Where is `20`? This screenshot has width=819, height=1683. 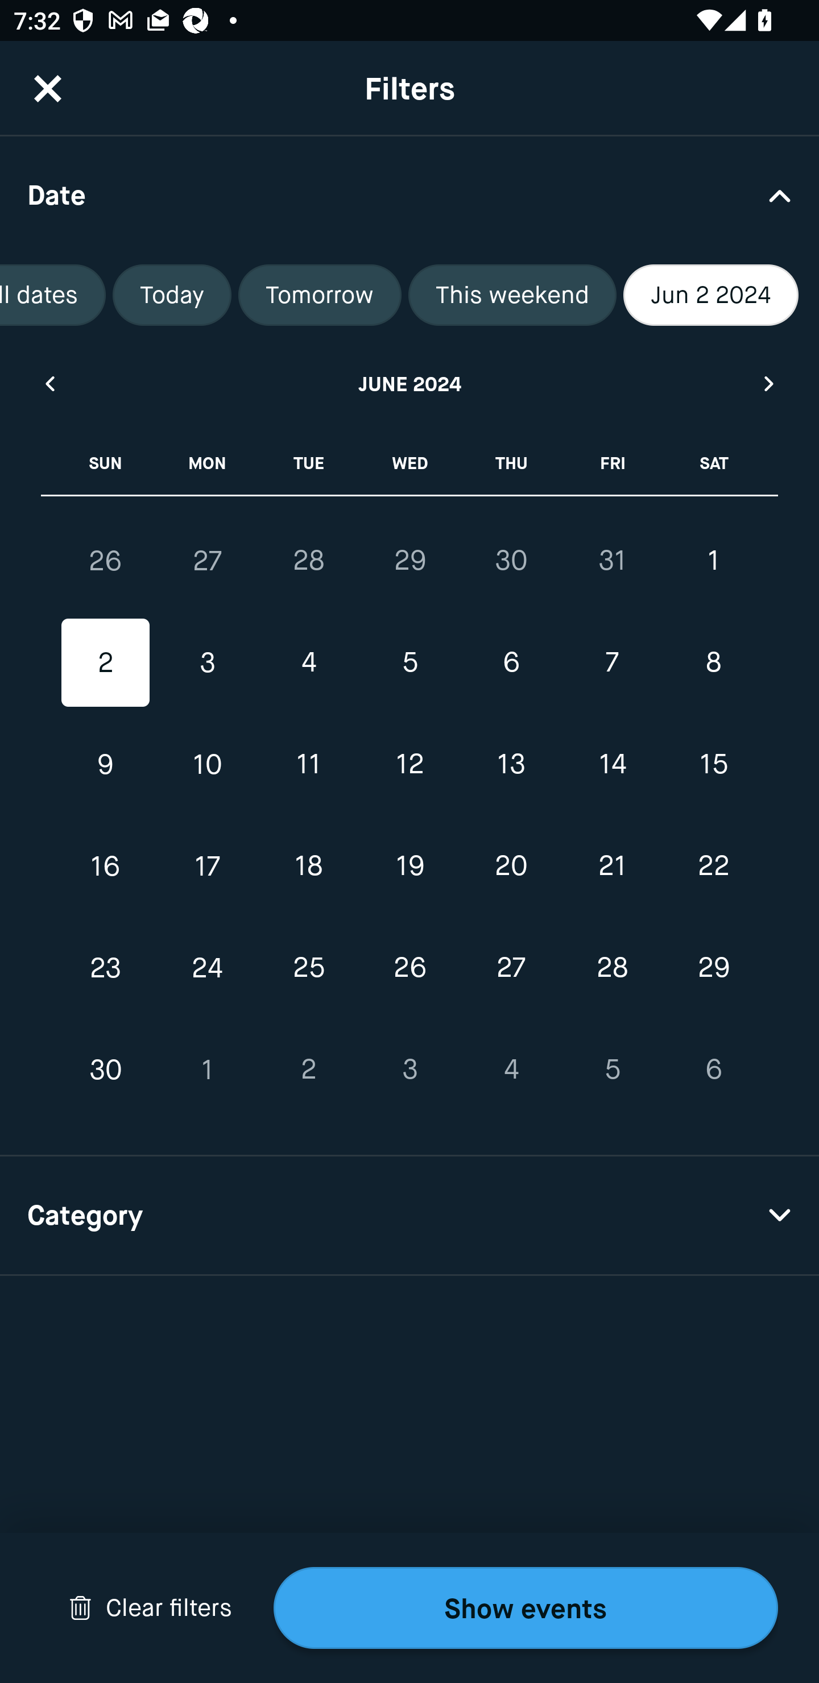
20 is located at coordinates (511, 865).